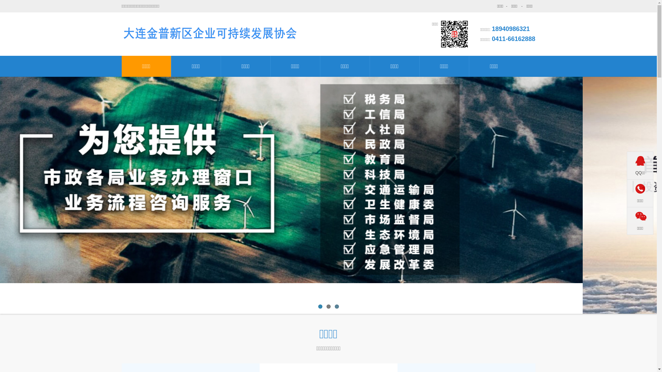 This screenshot has width=662, height=372. I want to click on 1, so click(320, 307).